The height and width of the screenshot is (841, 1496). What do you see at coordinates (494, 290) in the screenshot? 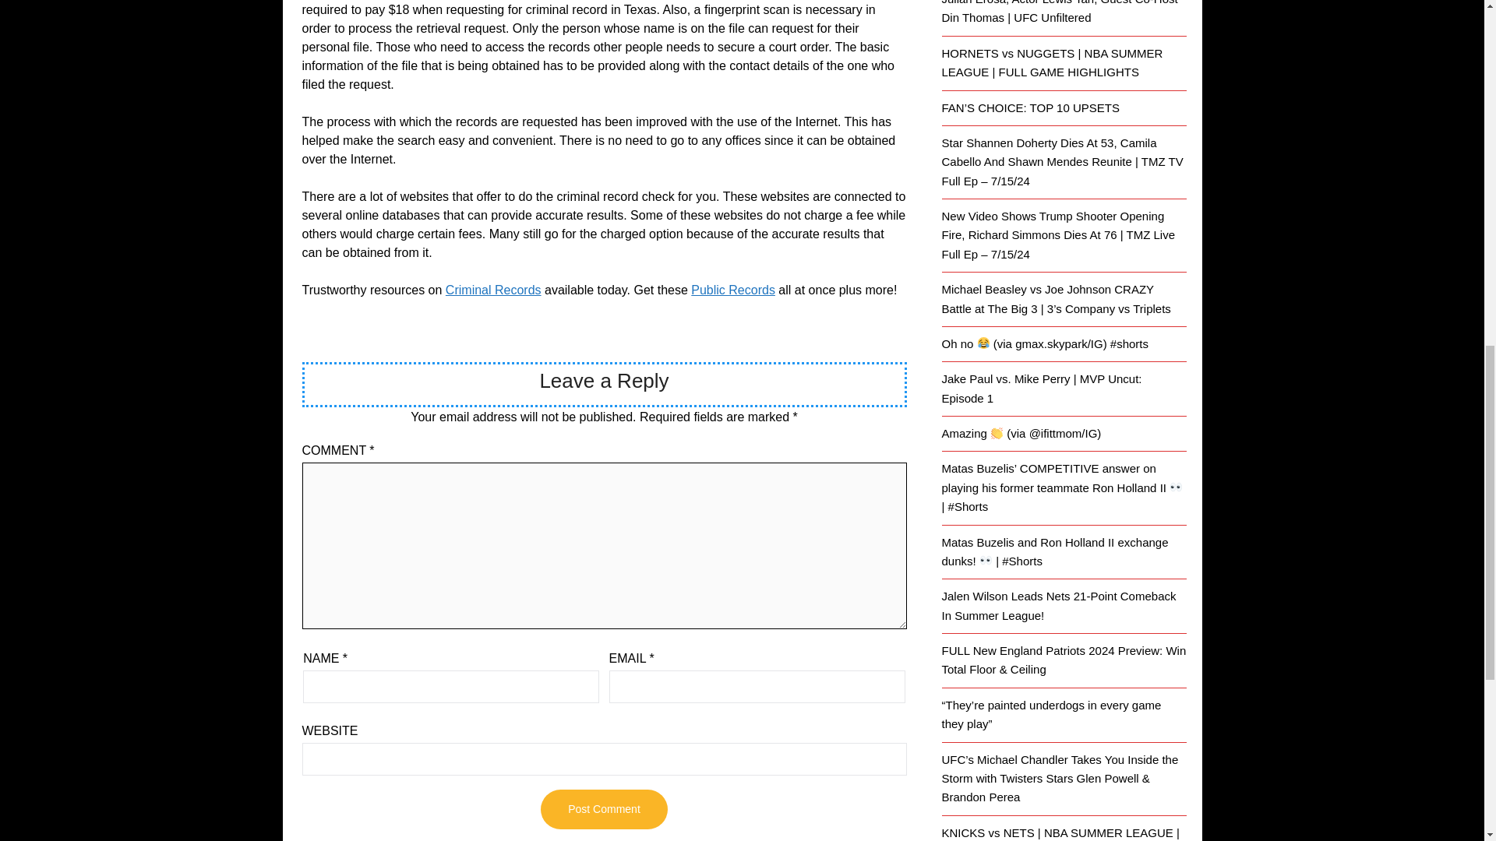
I see `Criminal Records` at bounding box center [494, 290].